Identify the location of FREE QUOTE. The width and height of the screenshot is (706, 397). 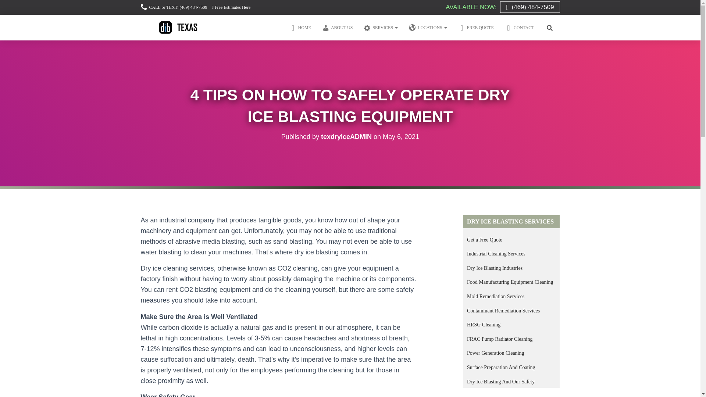
(476, 27).